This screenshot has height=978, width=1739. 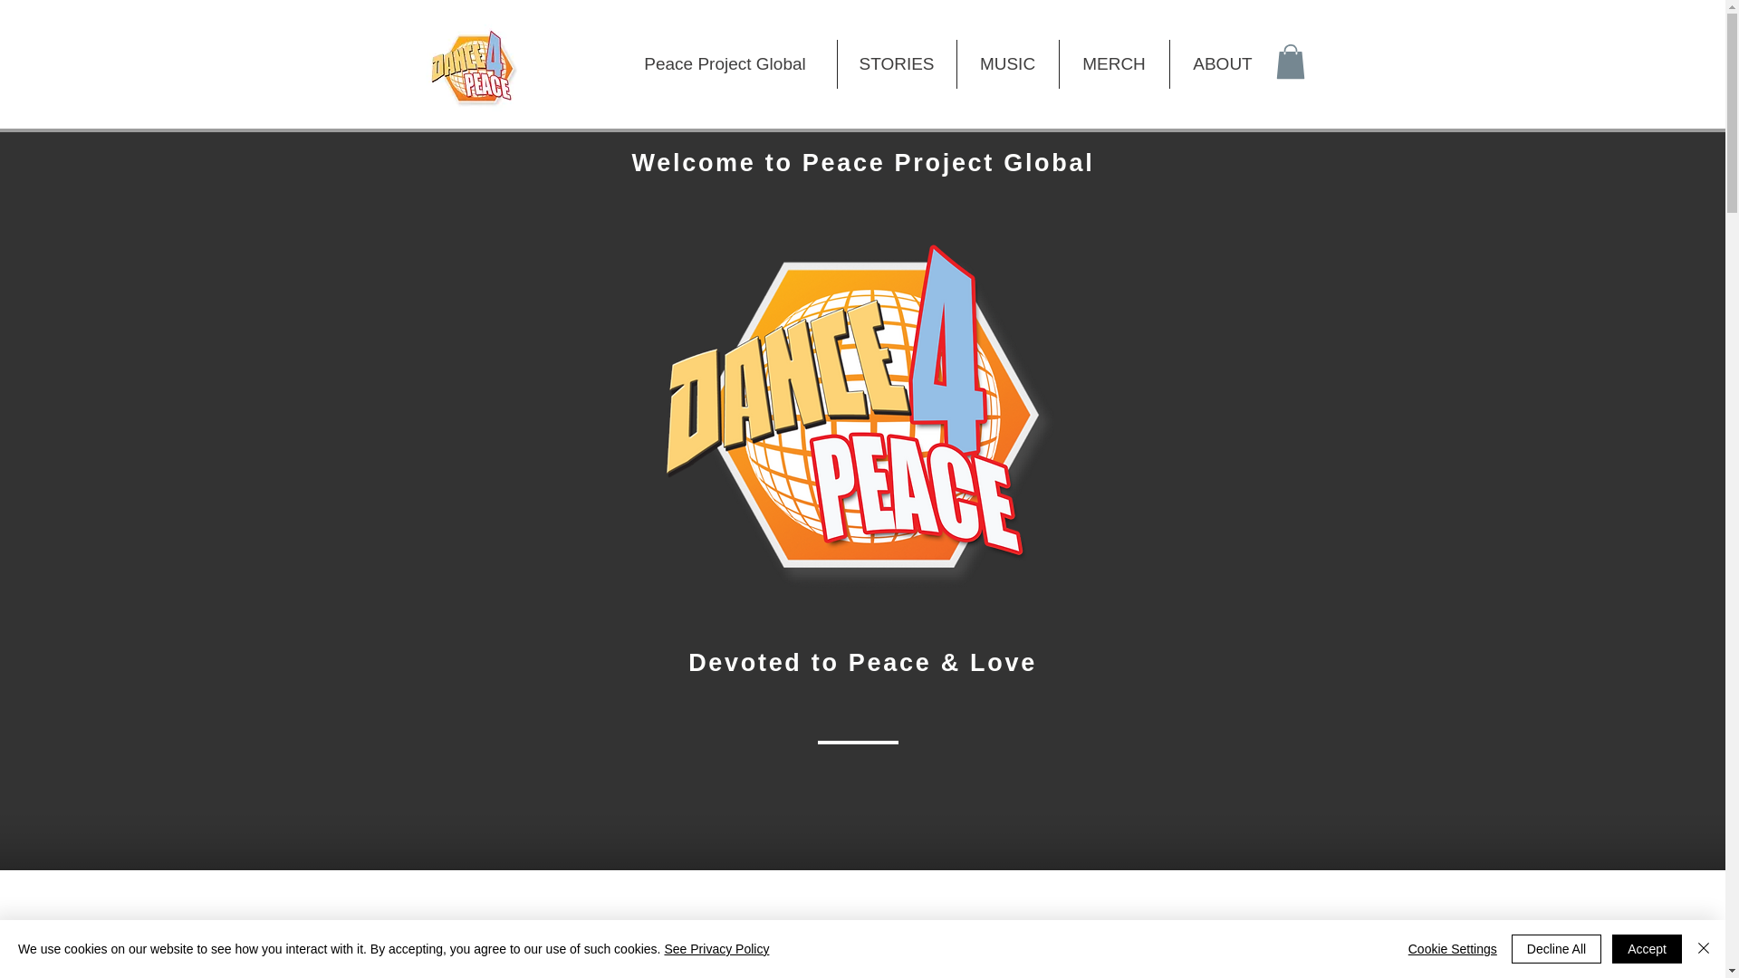 What do you see at coordinates (1556, 949) in the screenshot?
I see `Decline All` at bounding box center [1556, 949].